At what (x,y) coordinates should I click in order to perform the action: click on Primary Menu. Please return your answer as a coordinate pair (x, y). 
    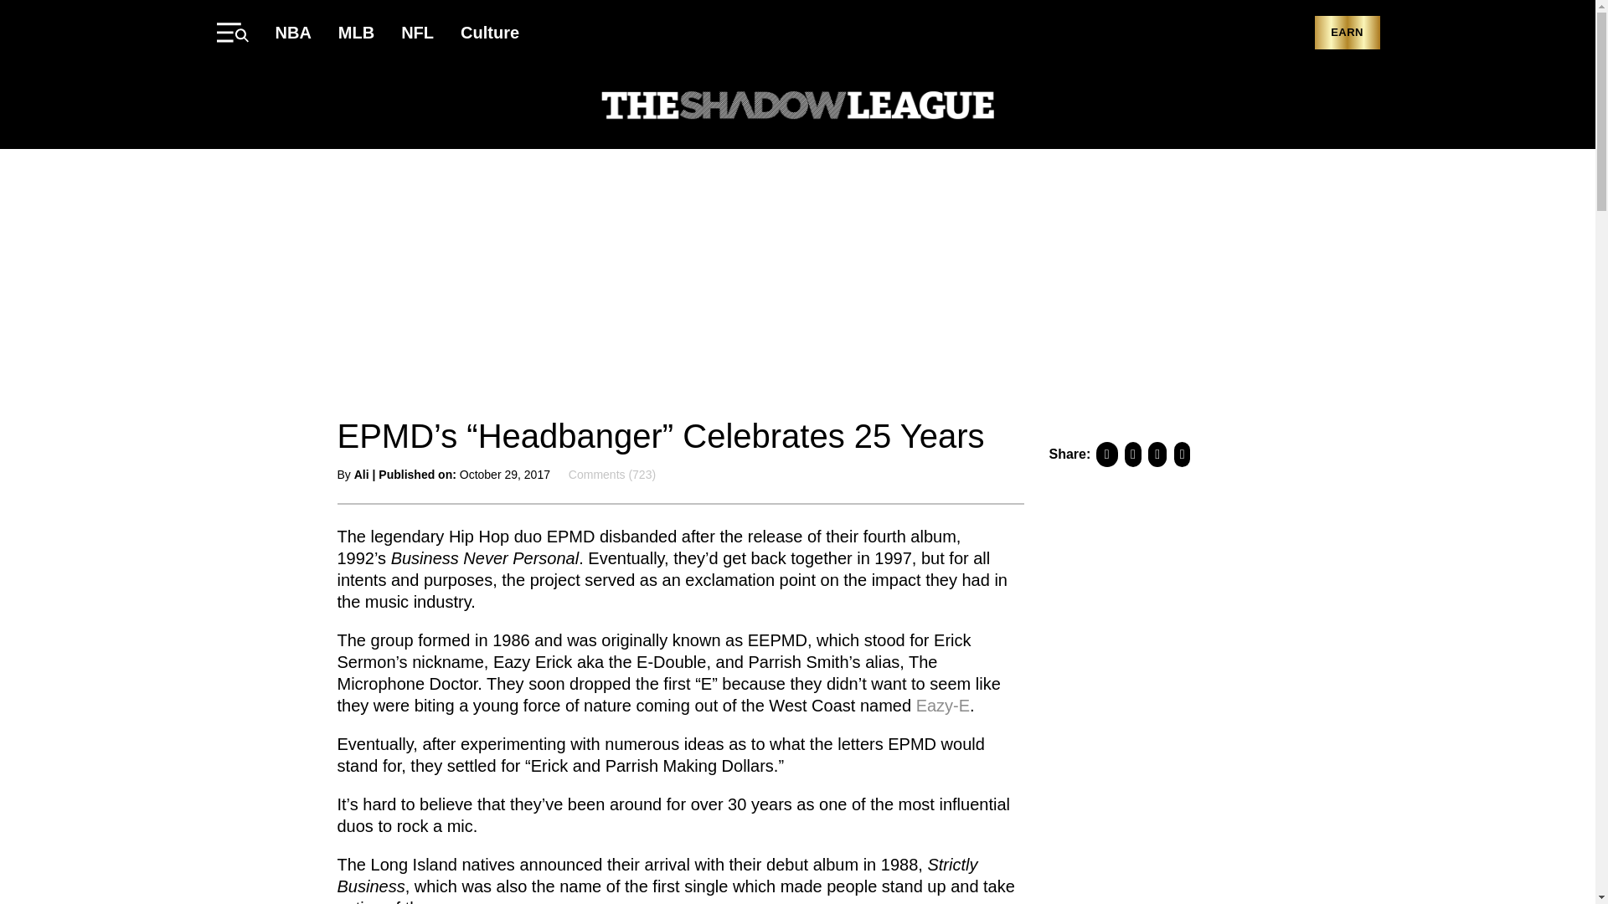
    Looking at the image, I should click on (231, 32).